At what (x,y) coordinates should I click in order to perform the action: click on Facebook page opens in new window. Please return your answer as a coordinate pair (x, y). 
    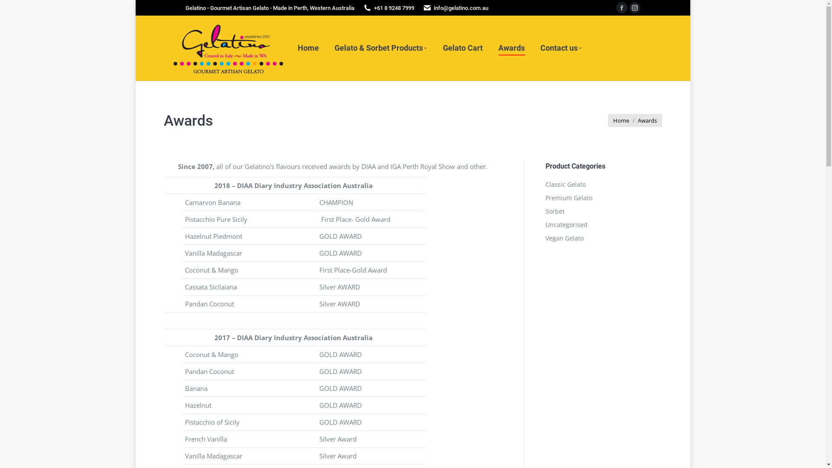
    Looking at the image, I should click on (622, 8).